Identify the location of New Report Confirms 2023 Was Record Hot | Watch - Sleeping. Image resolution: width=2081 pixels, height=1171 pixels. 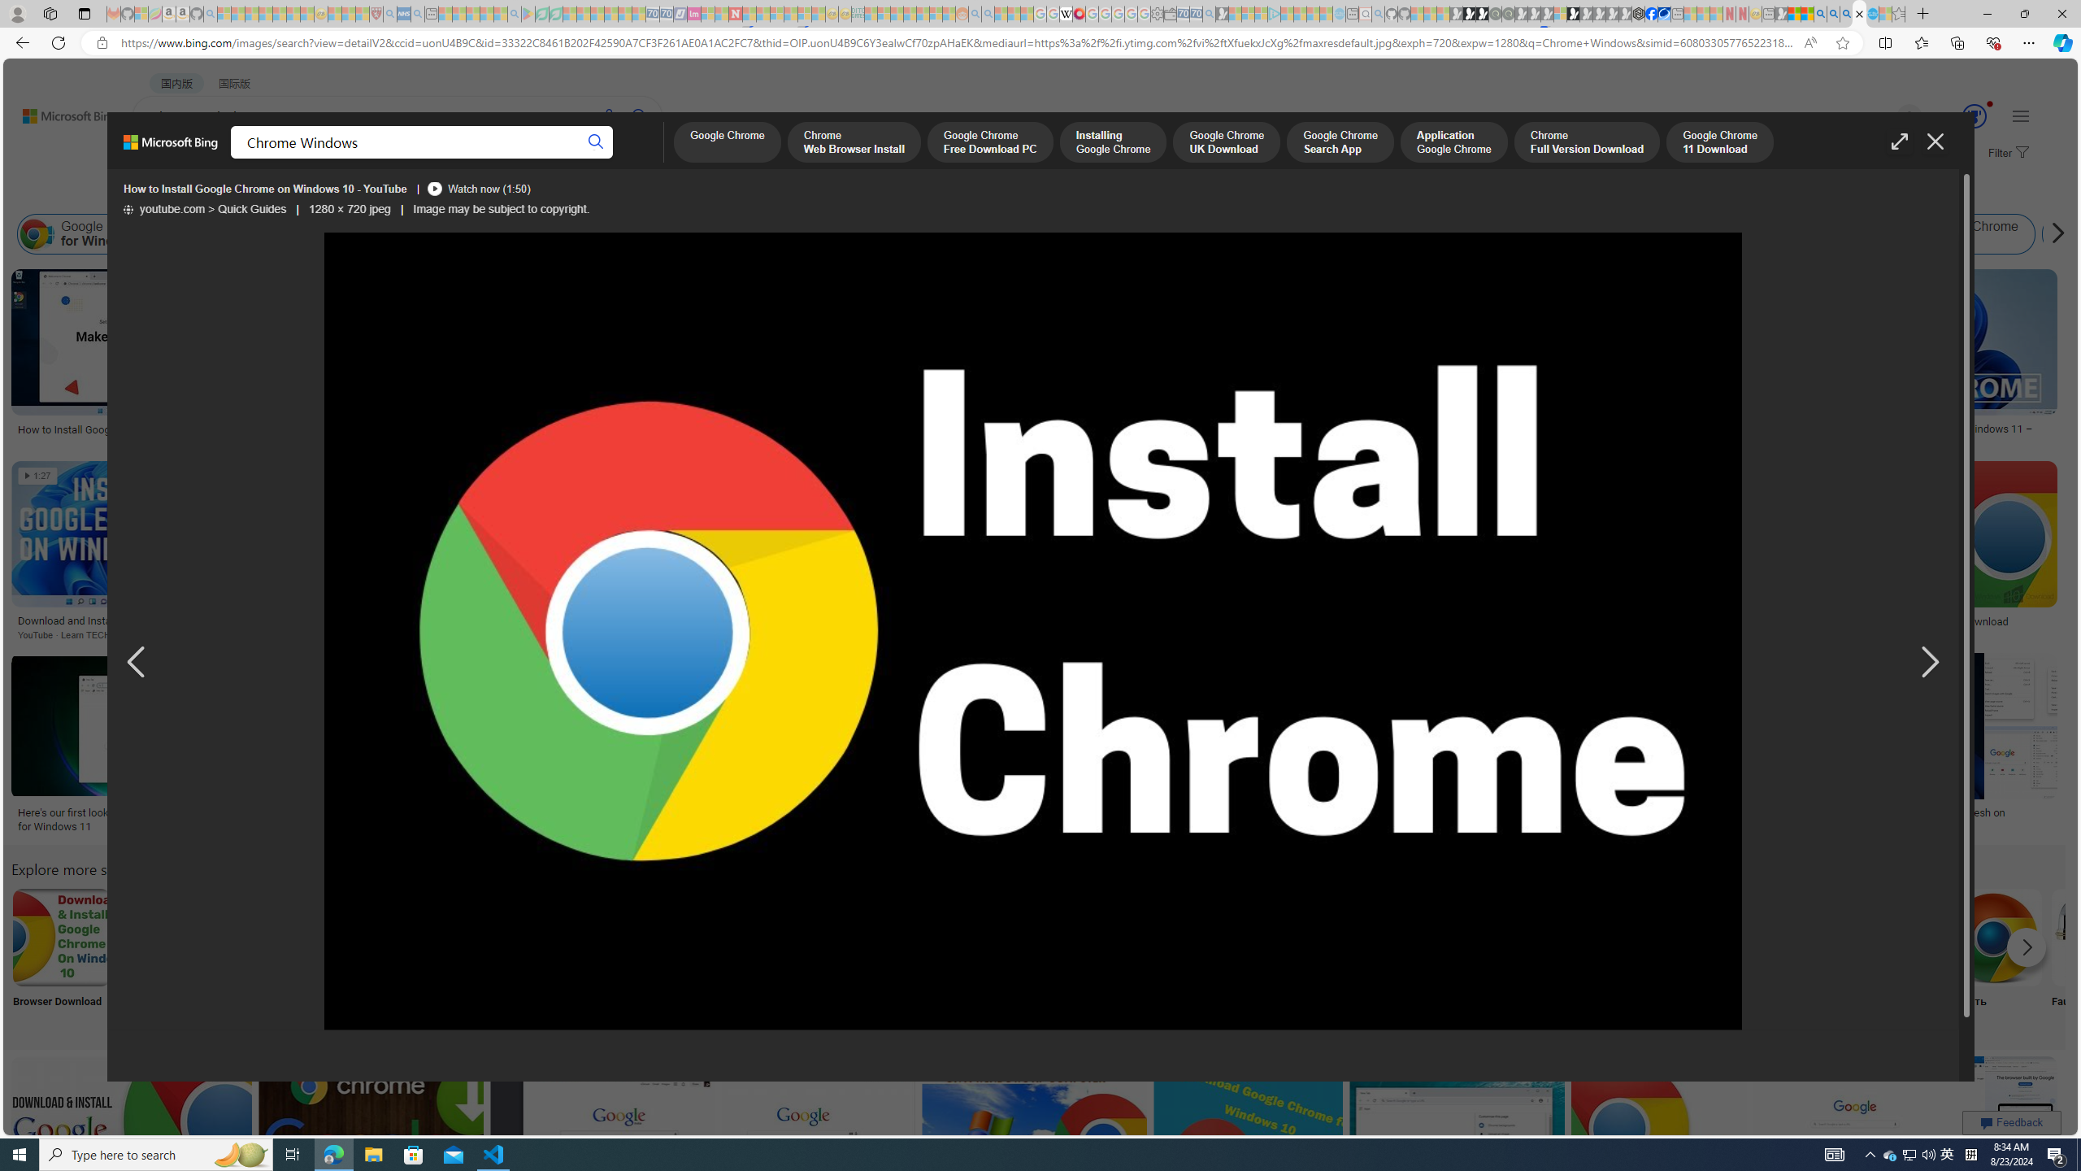
(280, 14).